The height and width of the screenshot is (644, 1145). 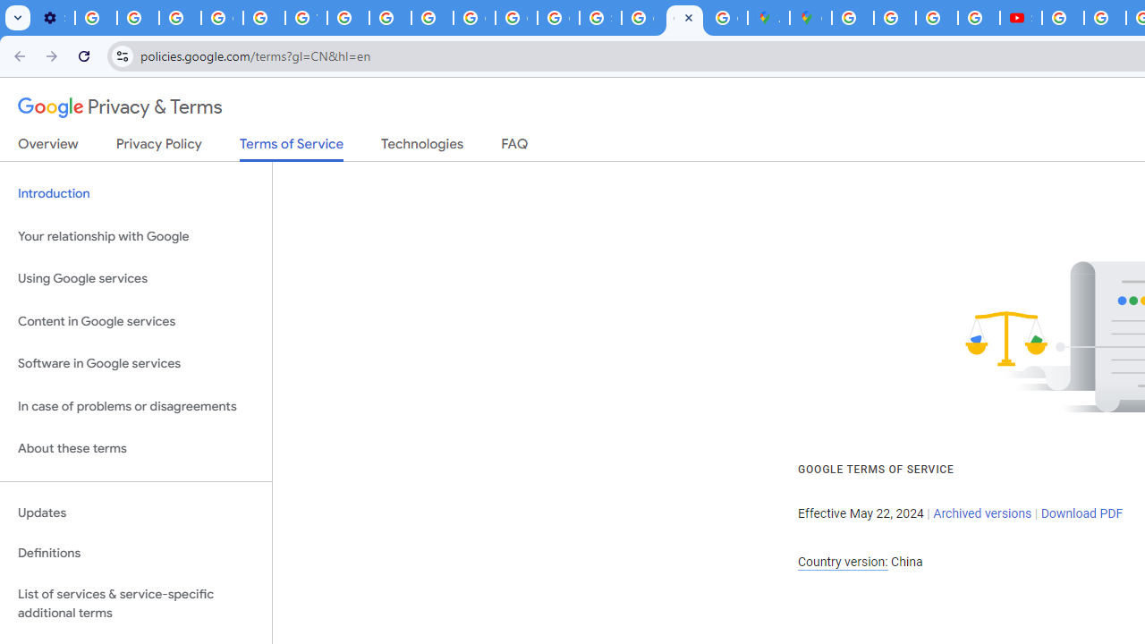 I want to click on YouTube, so click(x=306, y=18).